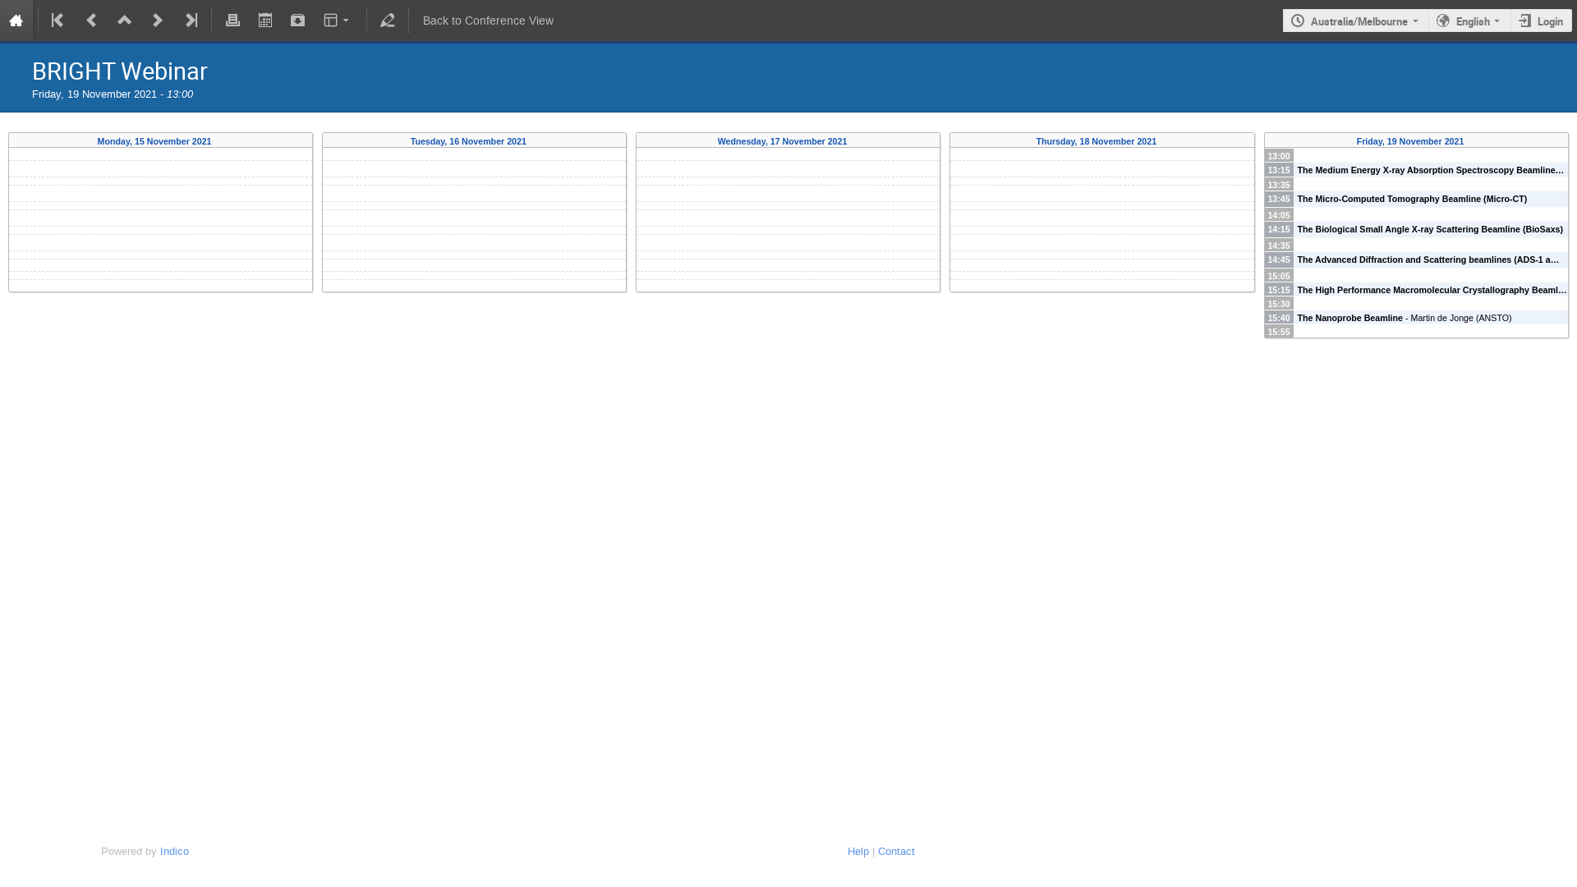  Describe the element at coordinates (338, 21) in the screenshot. I see `Change theme` at that location.